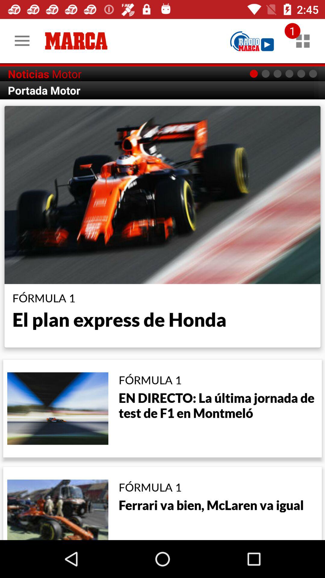 The image size is (325, 578). I want to click on go to video, so click(252, 41).